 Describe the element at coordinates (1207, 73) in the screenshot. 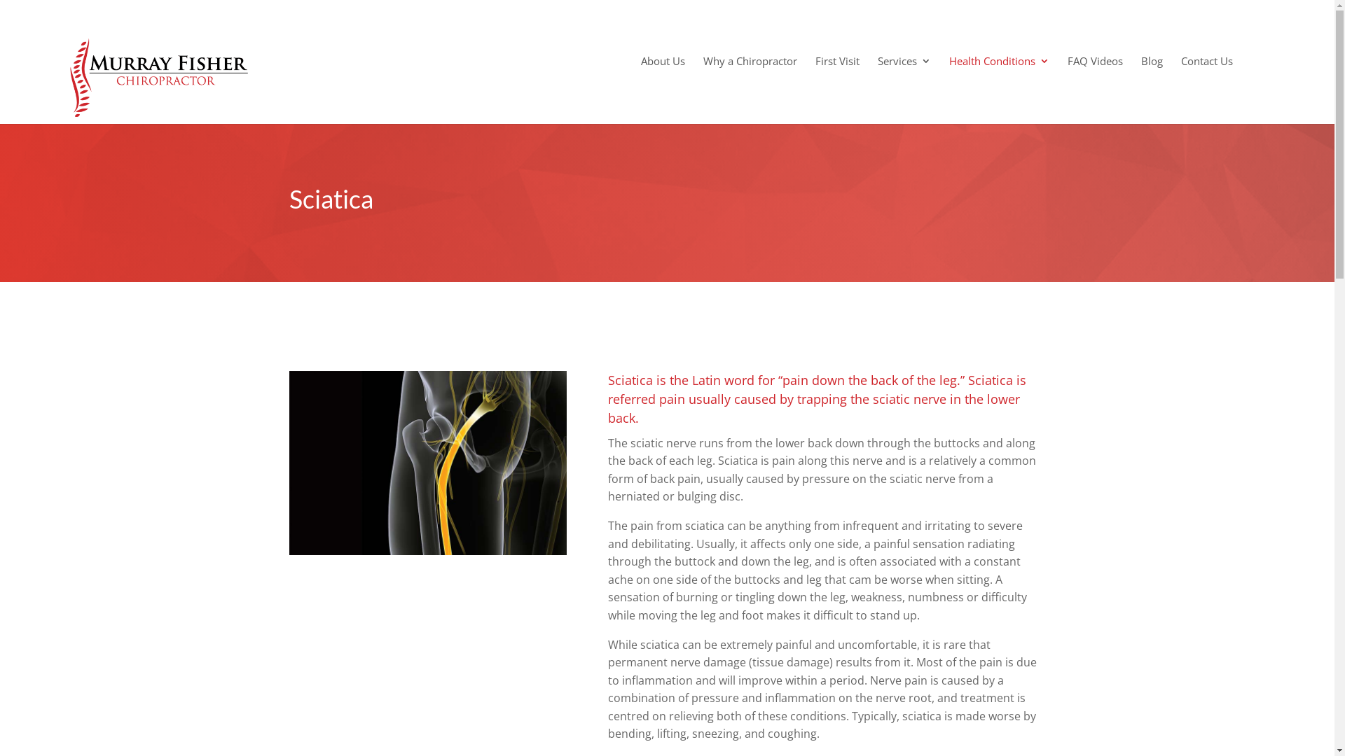

I see `Contact Us` at that location.